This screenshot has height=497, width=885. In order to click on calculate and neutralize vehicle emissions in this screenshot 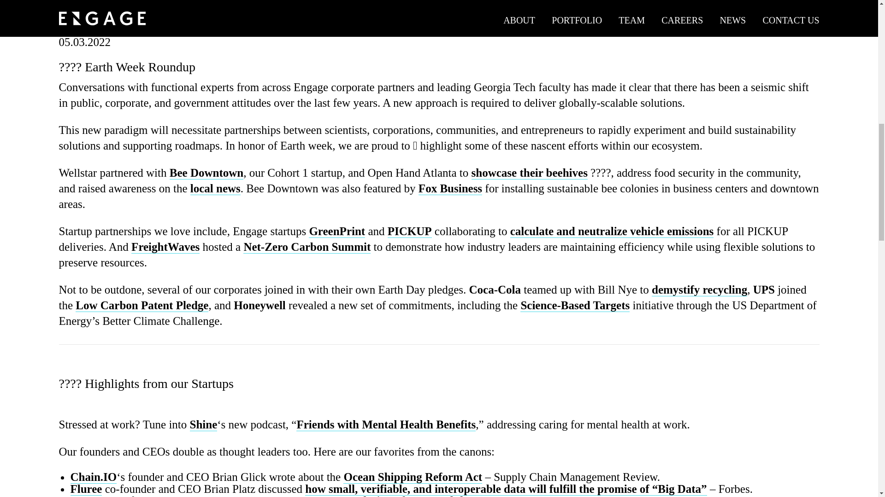, I will do `click(612, 231)`.